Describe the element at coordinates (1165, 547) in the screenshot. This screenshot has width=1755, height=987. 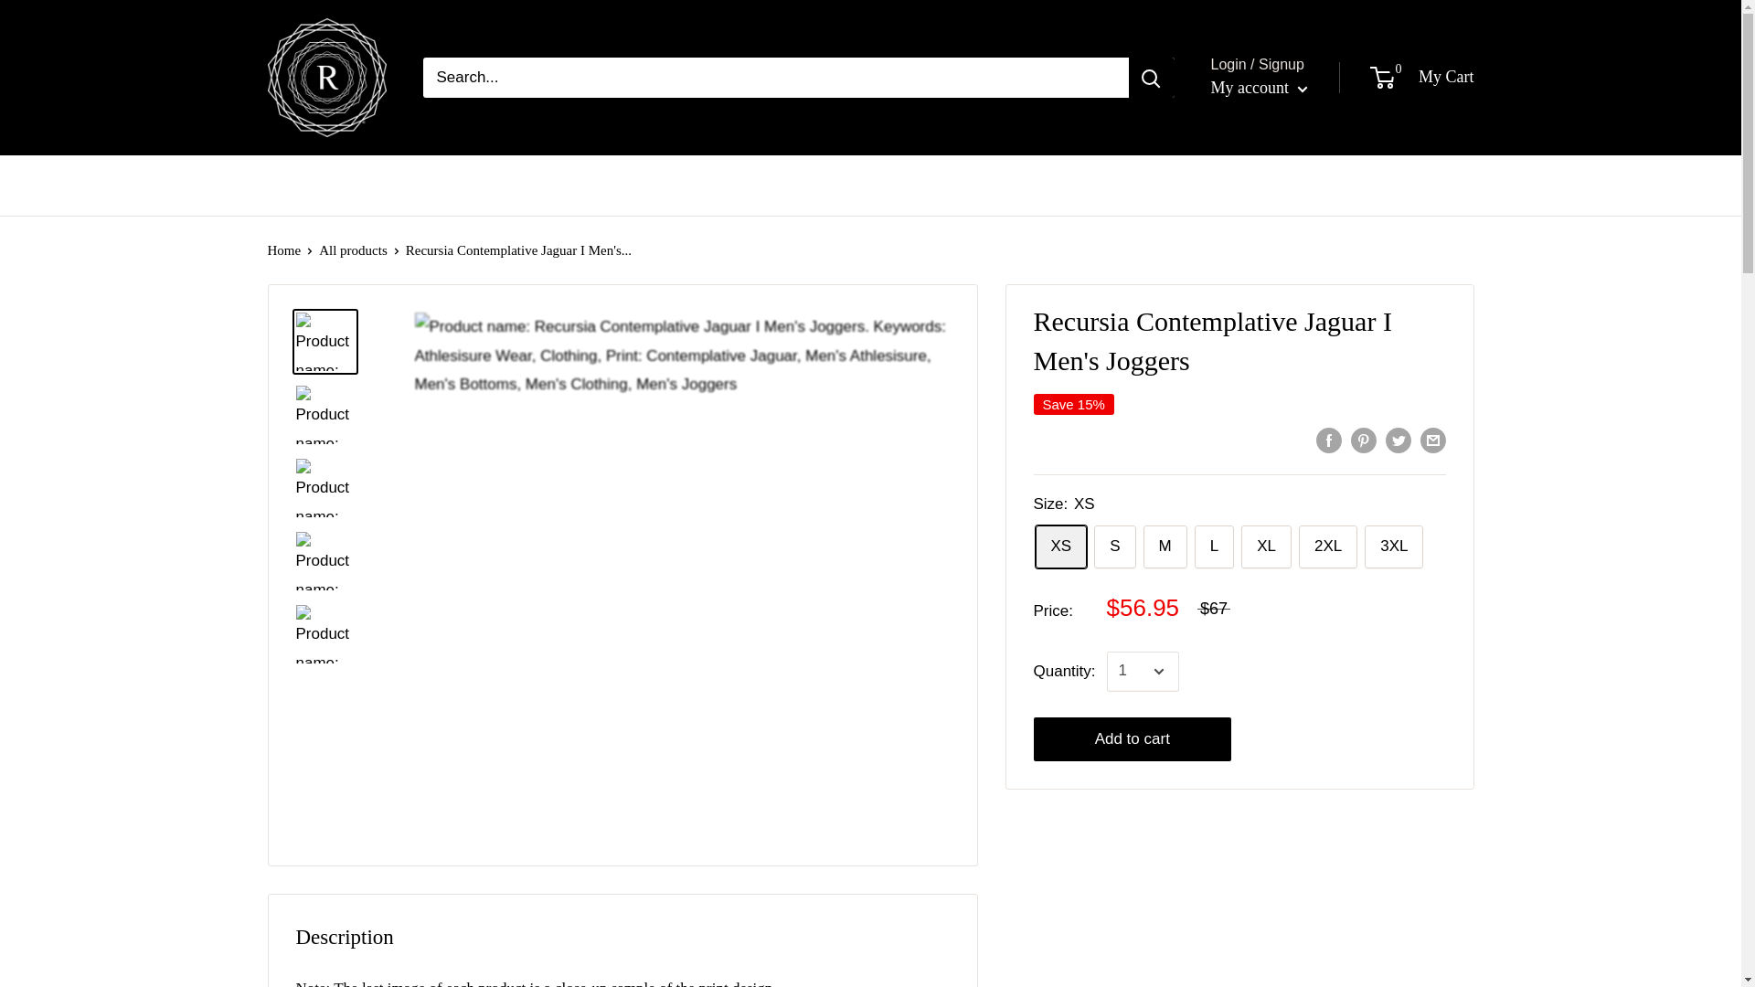
I see `M` at that location.